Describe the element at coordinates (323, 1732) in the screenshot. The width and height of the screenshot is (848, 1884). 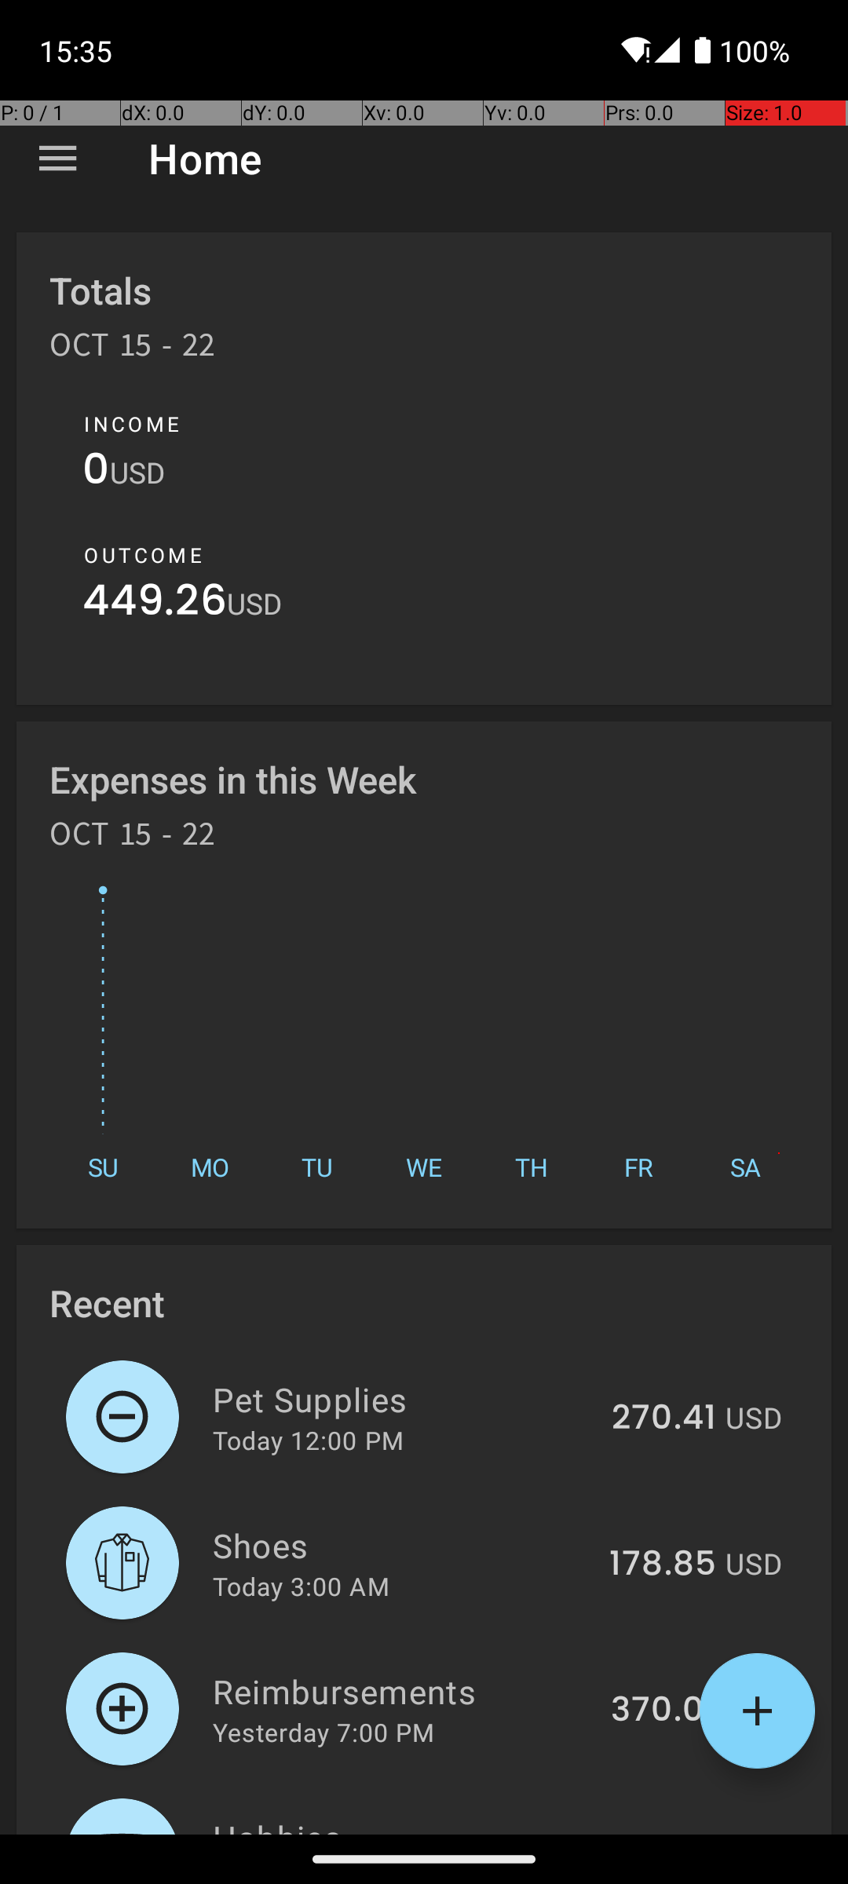
I see `Yesterday 7:00 PM` at that location.